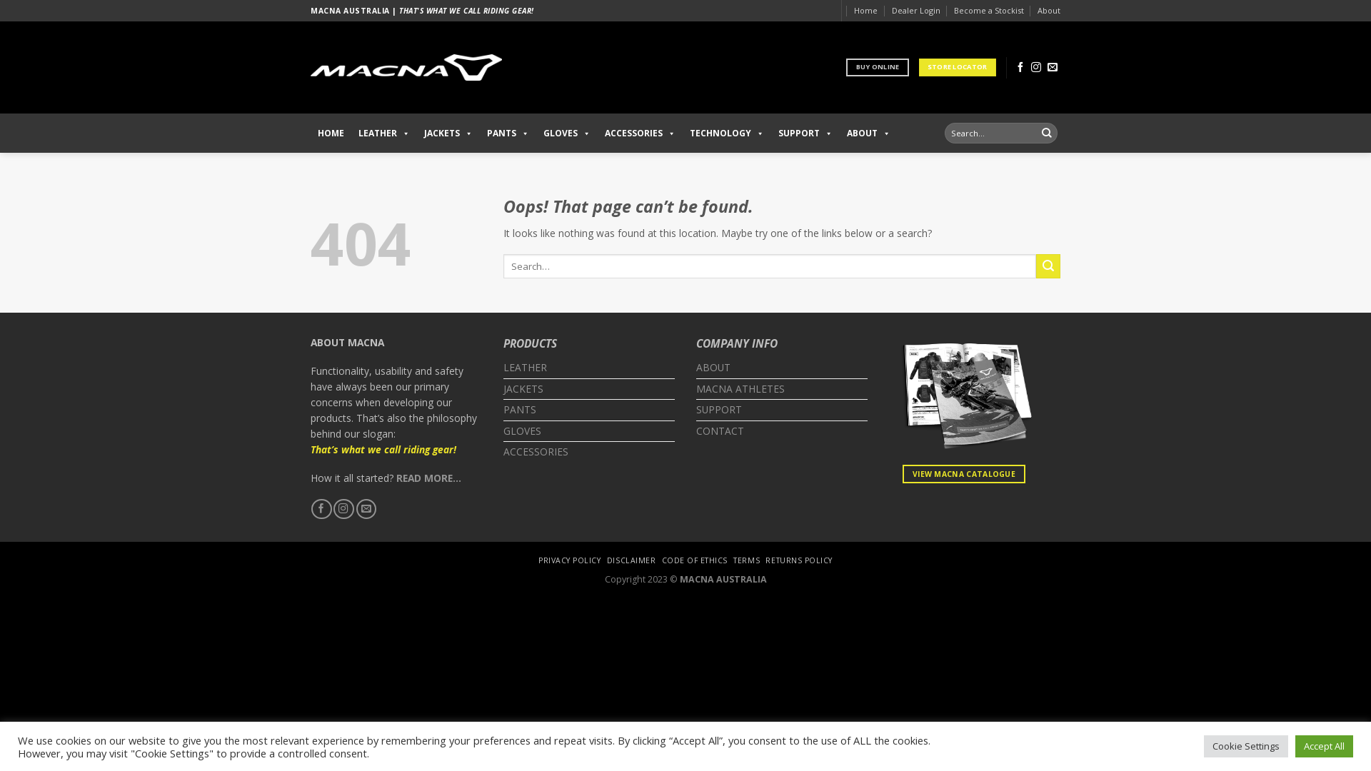 This screenshot has height=771, width=1371. Describe the element at coordinates (384, 133) in the screenshot. I see `LEATHER` at that location.